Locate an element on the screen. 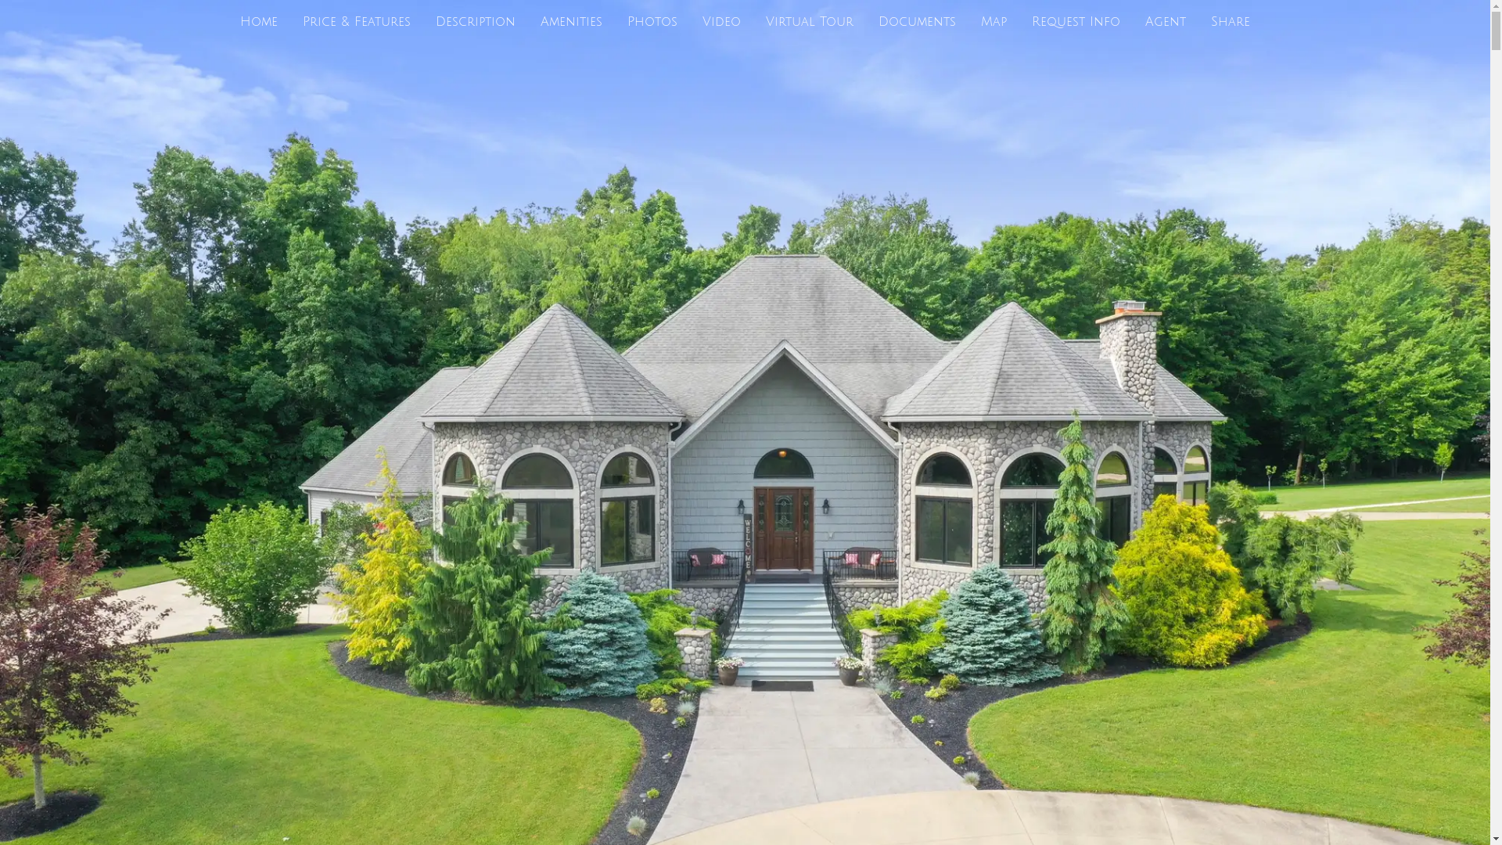 This screenshot has width=1502, height=845. Share is located at coordinates (1231, 22).